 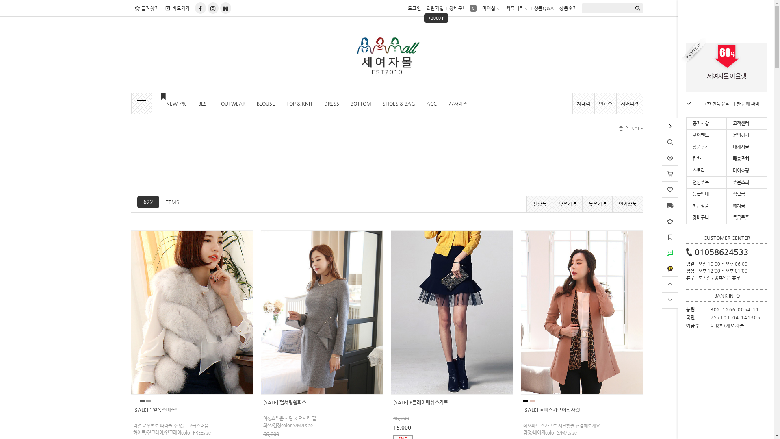 What do you see at coordinates (233, 104) in the screenshot?
I see `OUTWEAR` at bounding box center [233, 104].